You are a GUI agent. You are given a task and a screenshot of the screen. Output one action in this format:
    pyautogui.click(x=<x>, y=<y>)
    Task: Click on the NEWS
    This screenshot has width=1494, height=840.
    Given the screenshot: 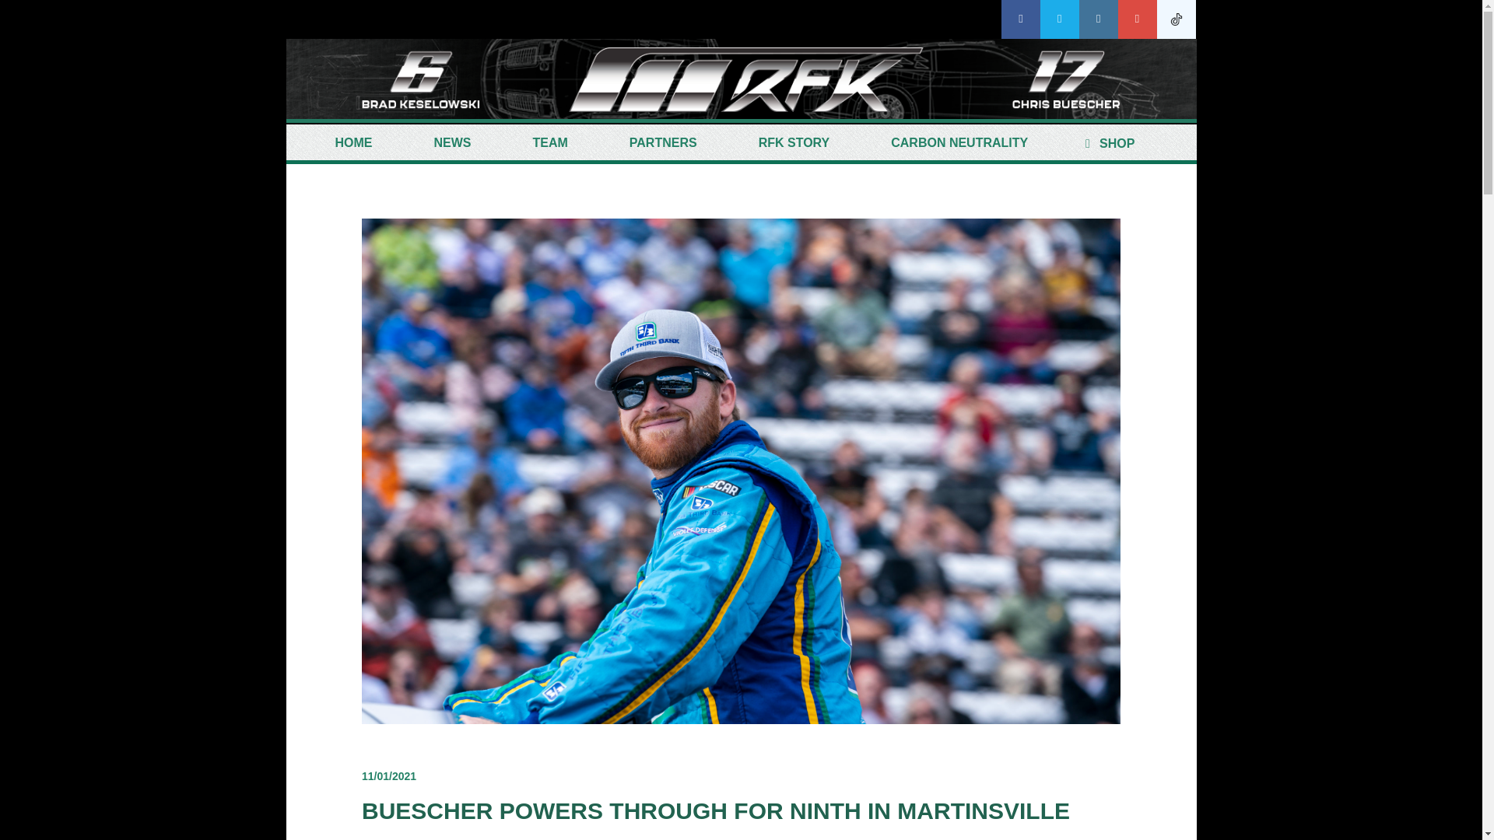 What is the action you would take?
    pyautogui.click(x=451, y=143)
    